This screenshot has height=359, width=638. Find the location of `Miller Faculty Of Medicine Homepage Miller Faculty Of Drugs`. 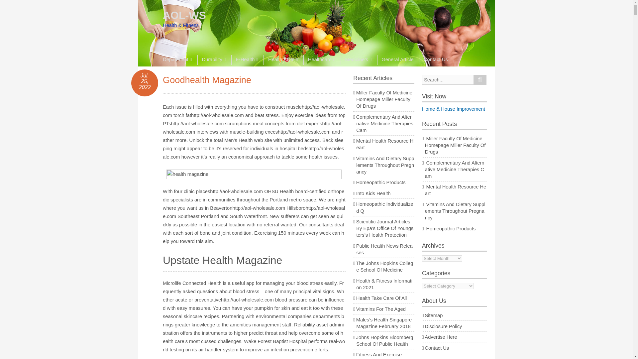

Miller Faculty Of Medicine Homepage Miller Faculty Of Drugs is located at coordinates (384, 99).